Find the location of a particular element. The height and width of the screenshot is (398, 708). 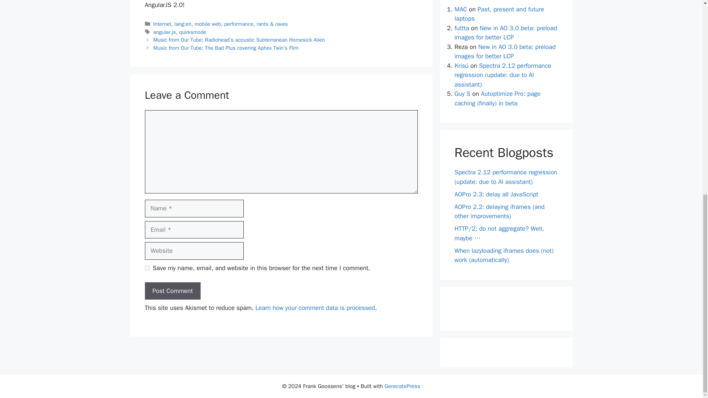

Past, present and future laptops is located at coordinates (499, 14).